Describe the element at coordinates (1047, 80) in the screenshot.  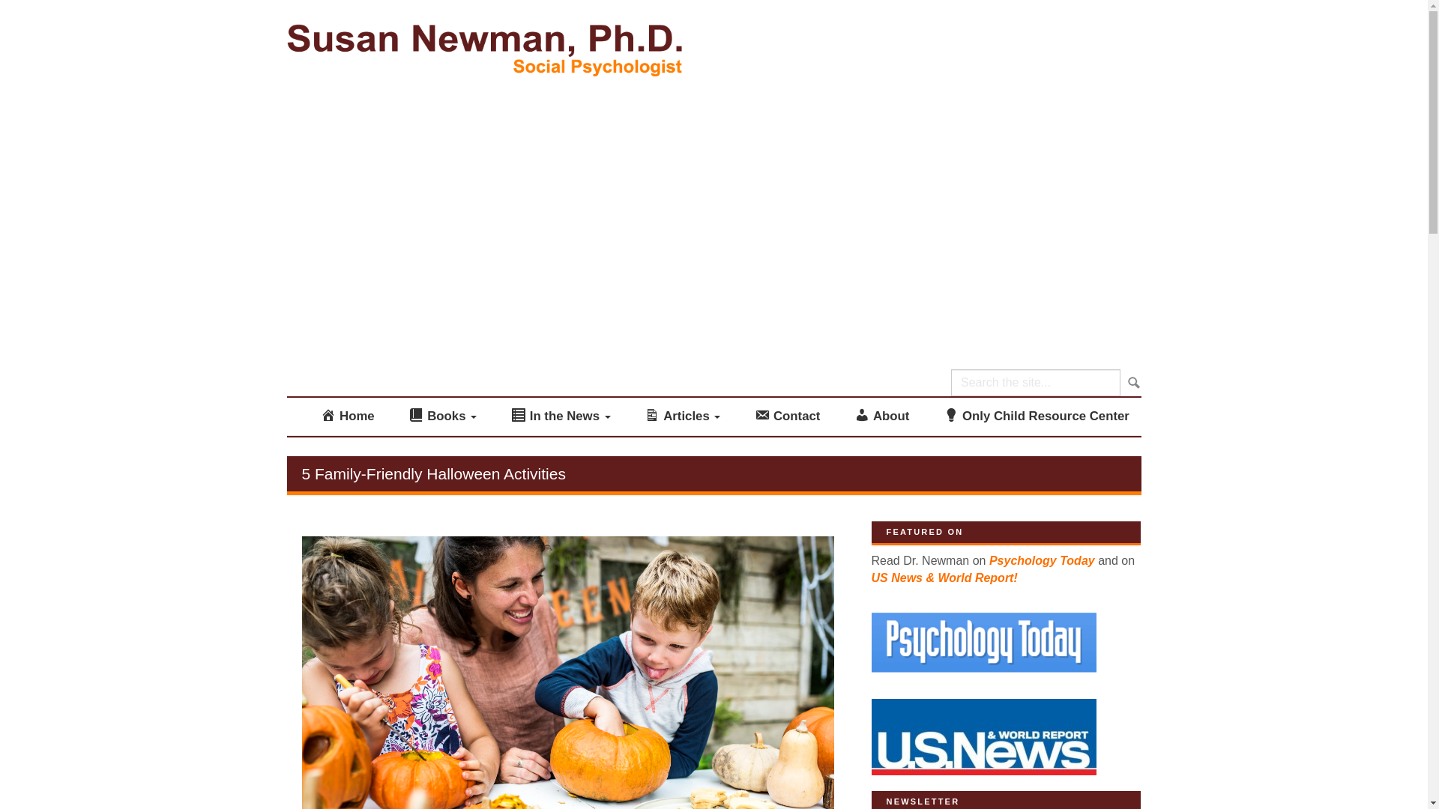
I see ` Facebook` at that location.